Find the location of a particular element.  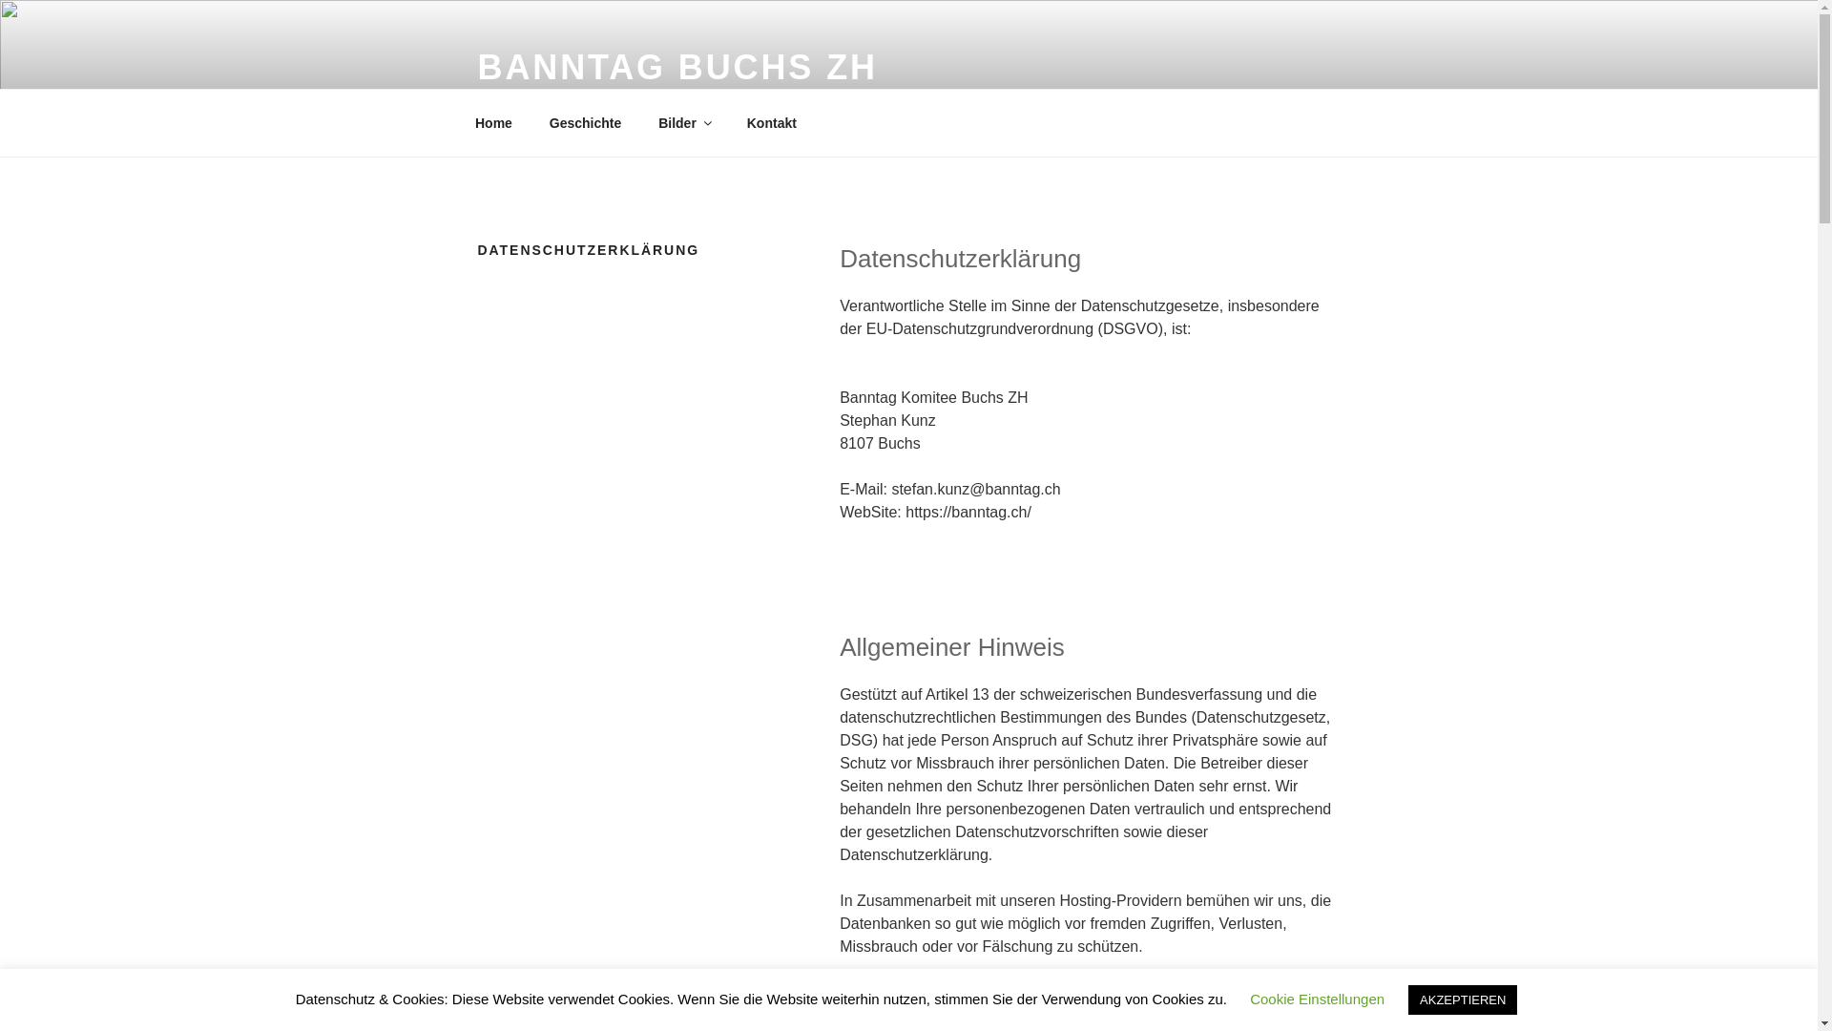

Kontakt is located at coordinates (771, 122).